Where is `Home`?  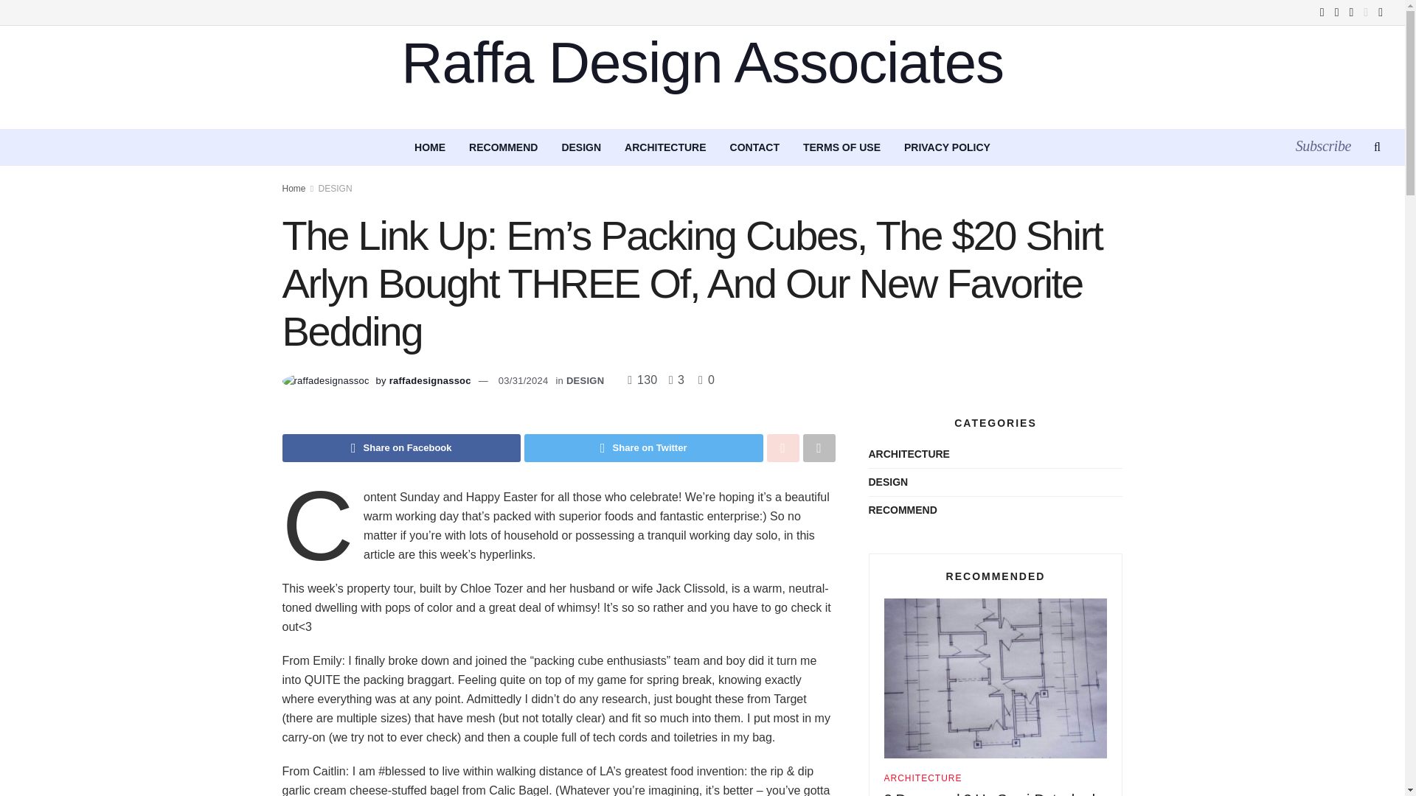 Home is located at coordinates (294, 189).